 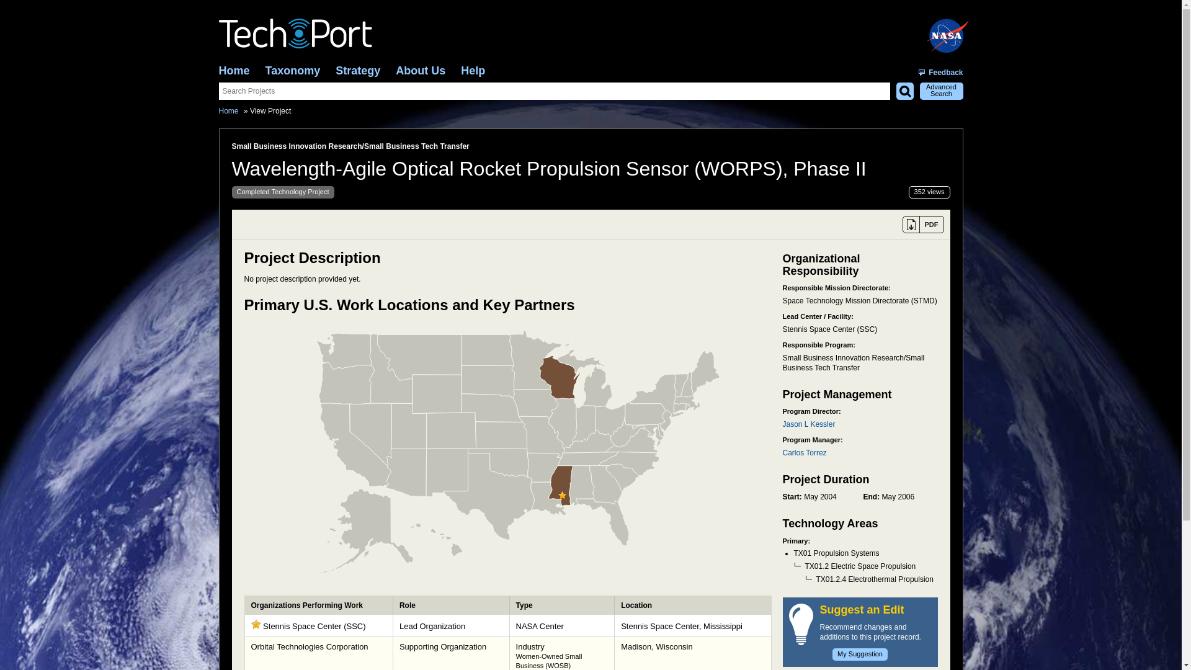 What do you see at coordinates (809, 424) in the screenshot?
I see `Jason L Kessler` at bounding box center [809, 424].